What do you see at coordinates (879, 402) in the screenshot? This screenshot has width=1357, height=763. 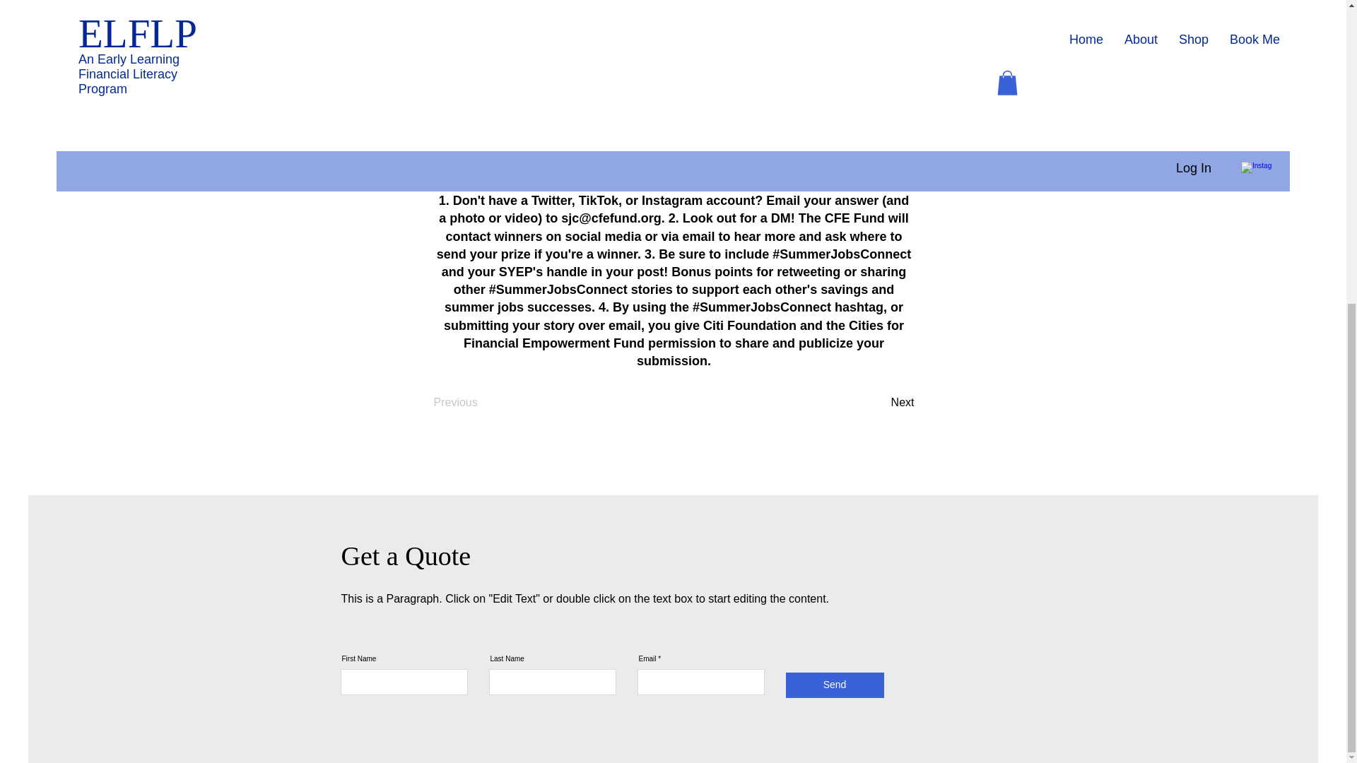 I see `Next` at bounding box center [879, 402].